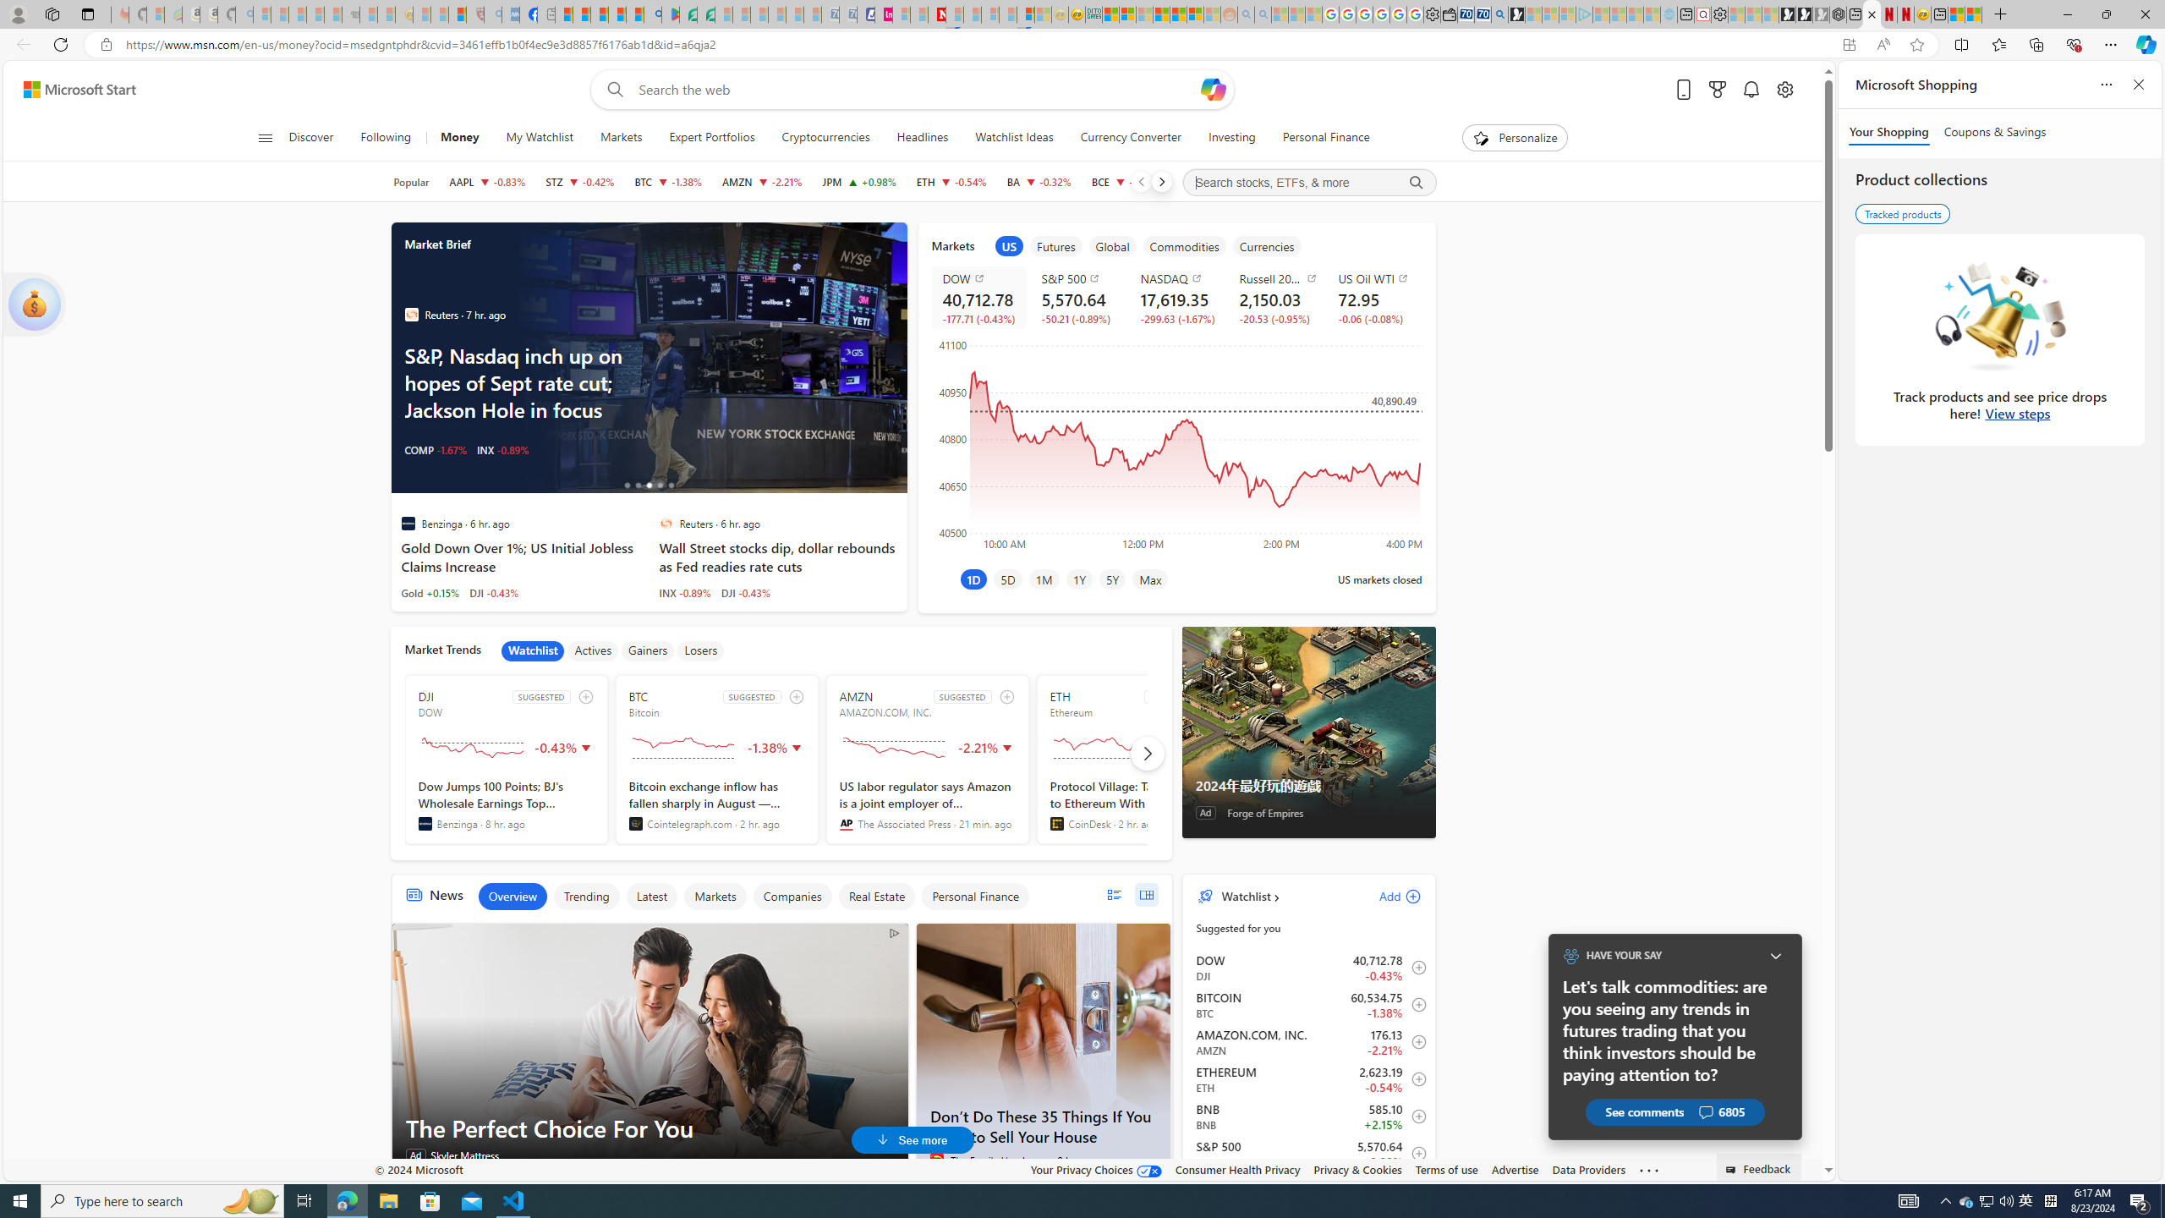  What do you see at coordinates (1008, 245) in the screenshot?
I see `item1` at bounding box center [1008, 245].